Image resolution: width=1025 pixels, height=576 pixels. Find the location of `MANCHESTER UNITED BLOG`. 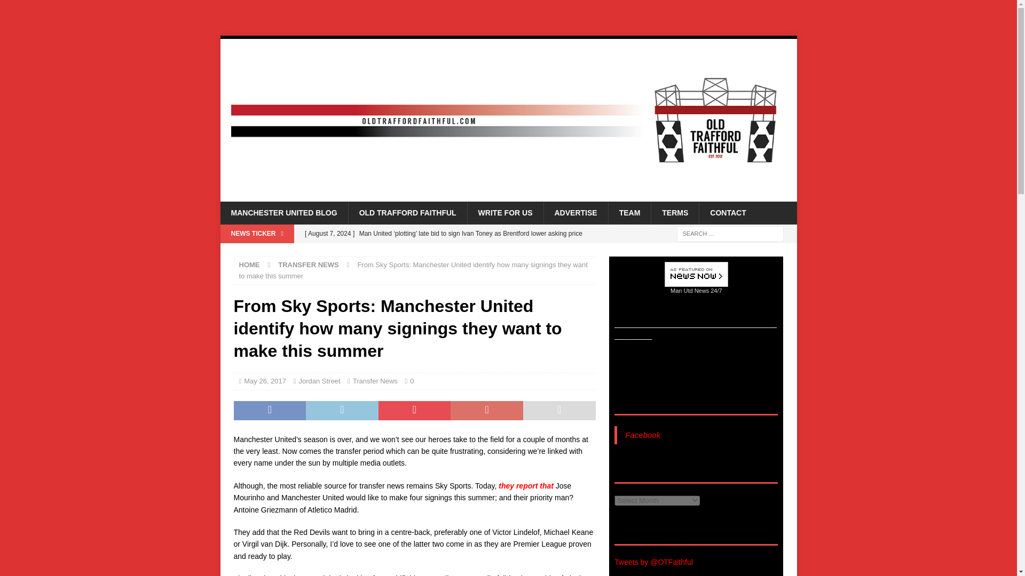

MANCHESTER UNITED BLOG is located at coordinates (283, 213).